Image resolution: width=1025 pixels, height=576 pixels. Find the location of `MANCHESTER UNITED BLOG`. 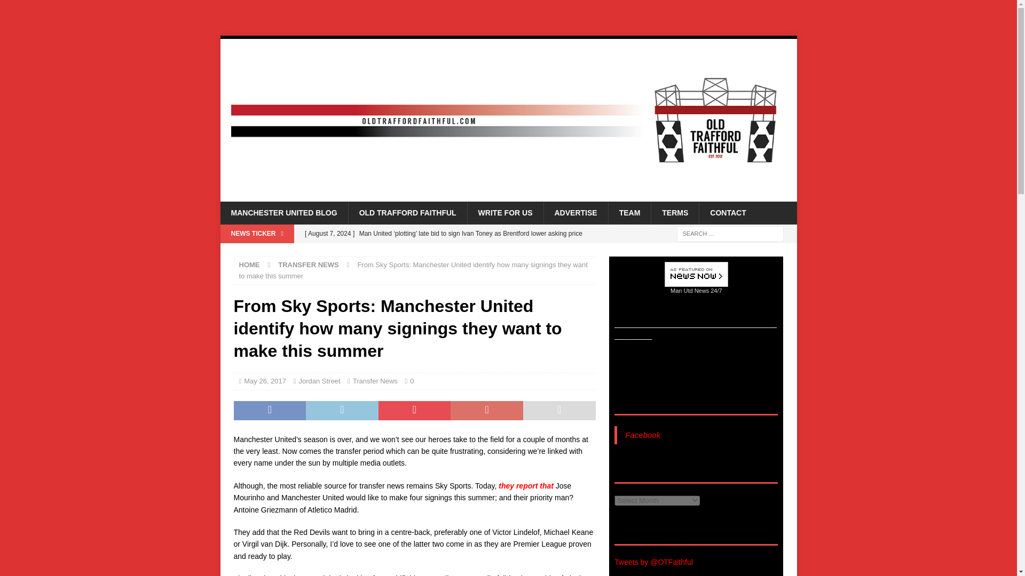

MANCHESTER UNITED BLOG is located at coordinates (283, 213).